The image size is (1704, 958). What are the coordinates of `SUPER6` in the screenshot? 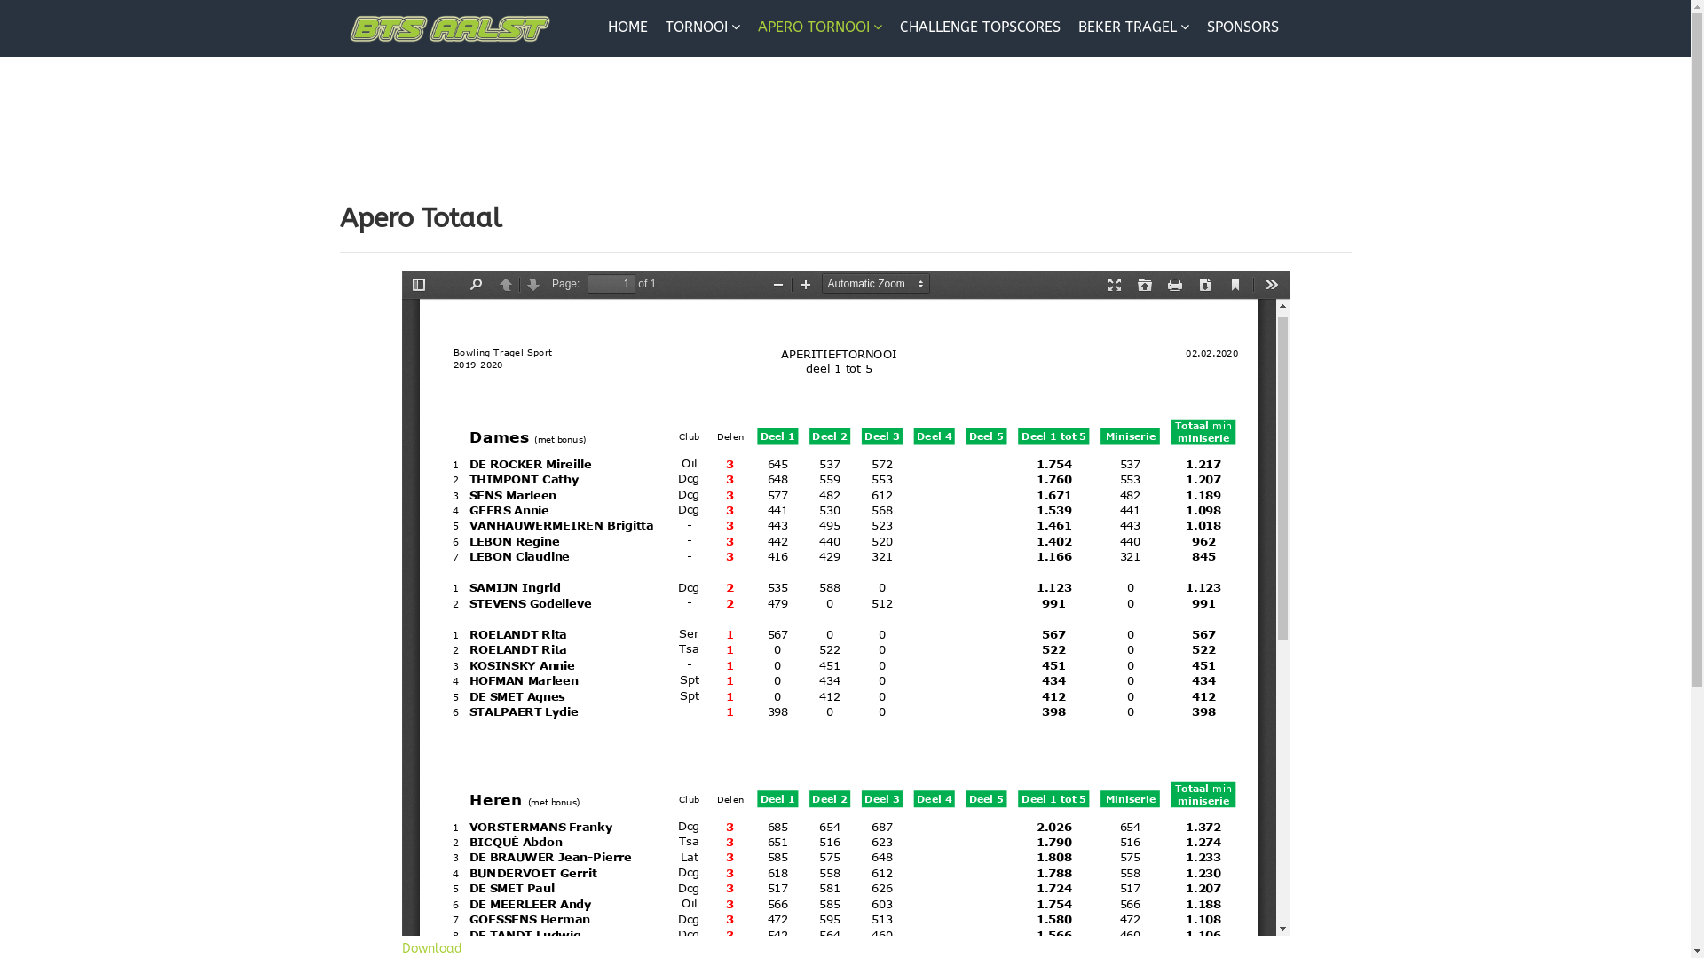 It's located at (634, 83).